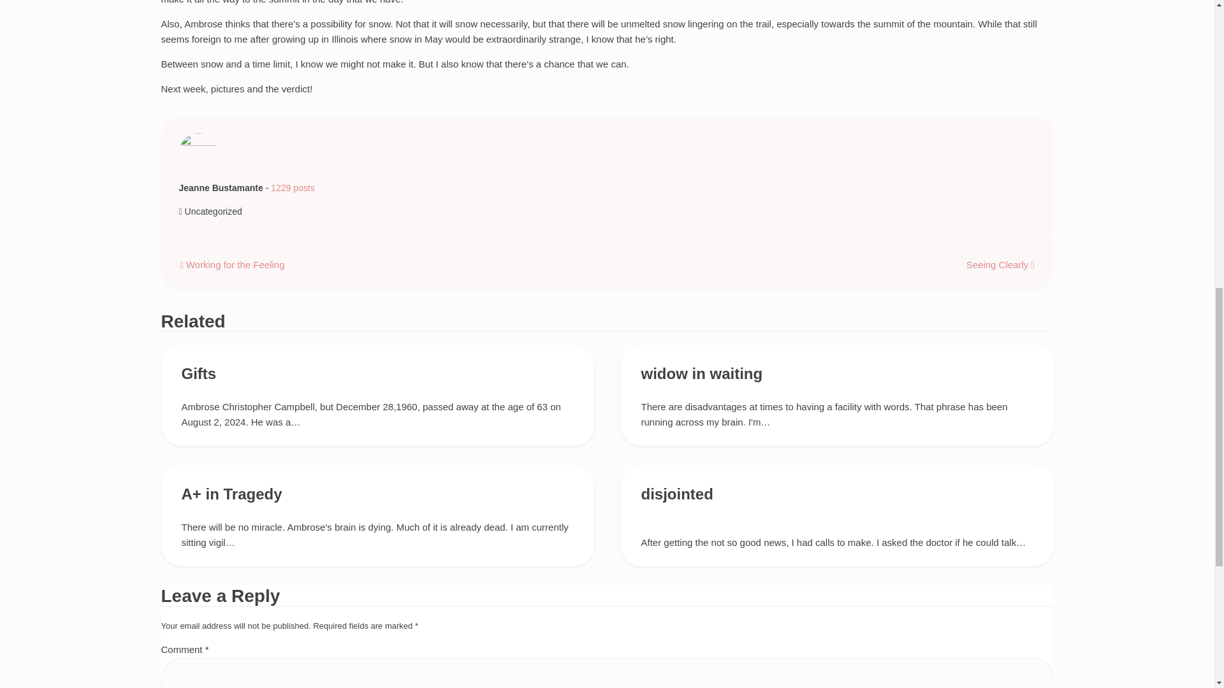 Image resolution: width=1224 pixels, height=688 pixels. I want to click on disjointed, so click(677, 494).